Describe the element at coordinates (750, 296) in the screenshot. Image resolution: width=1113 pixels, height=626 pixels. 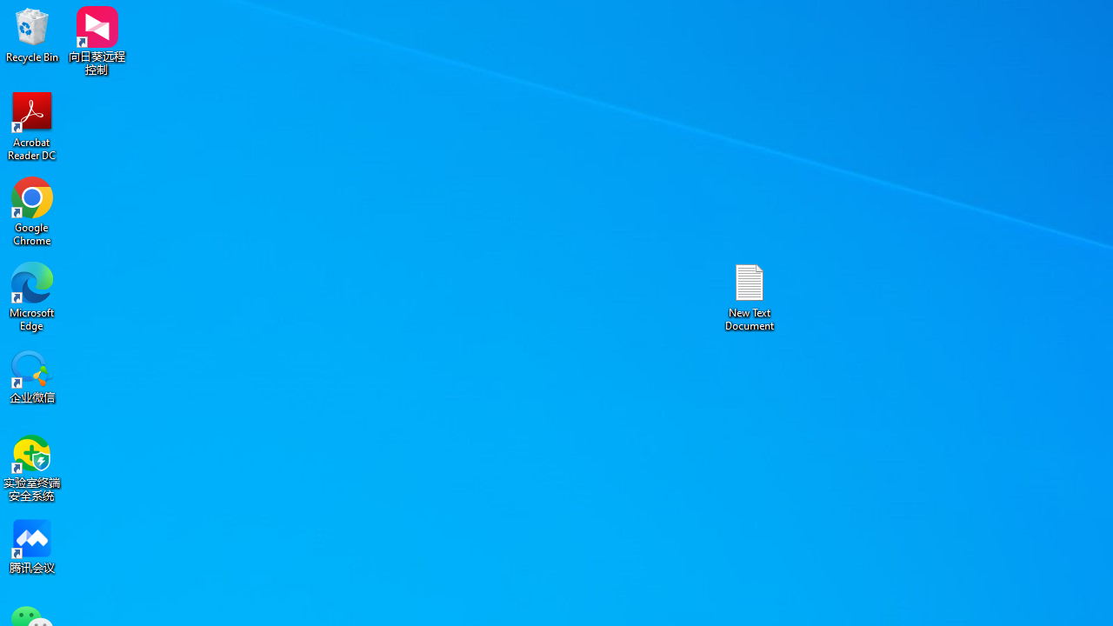
I see `New Text Document` at that location.